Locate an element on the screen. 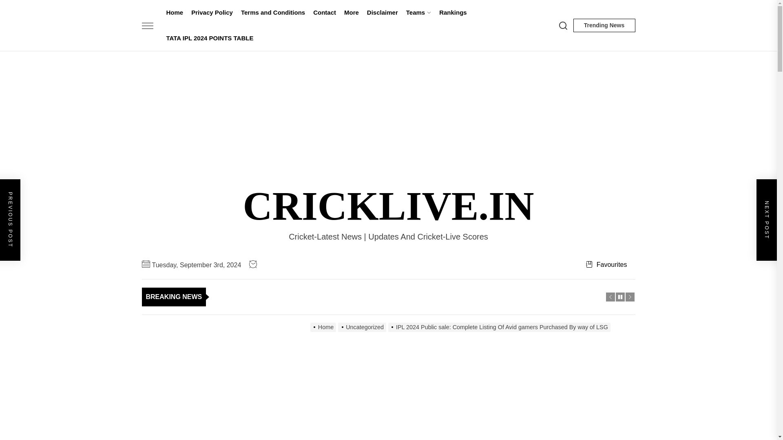 The height and width of the screenshot is (440, 783). Contact is located at coordinates (325, 13).